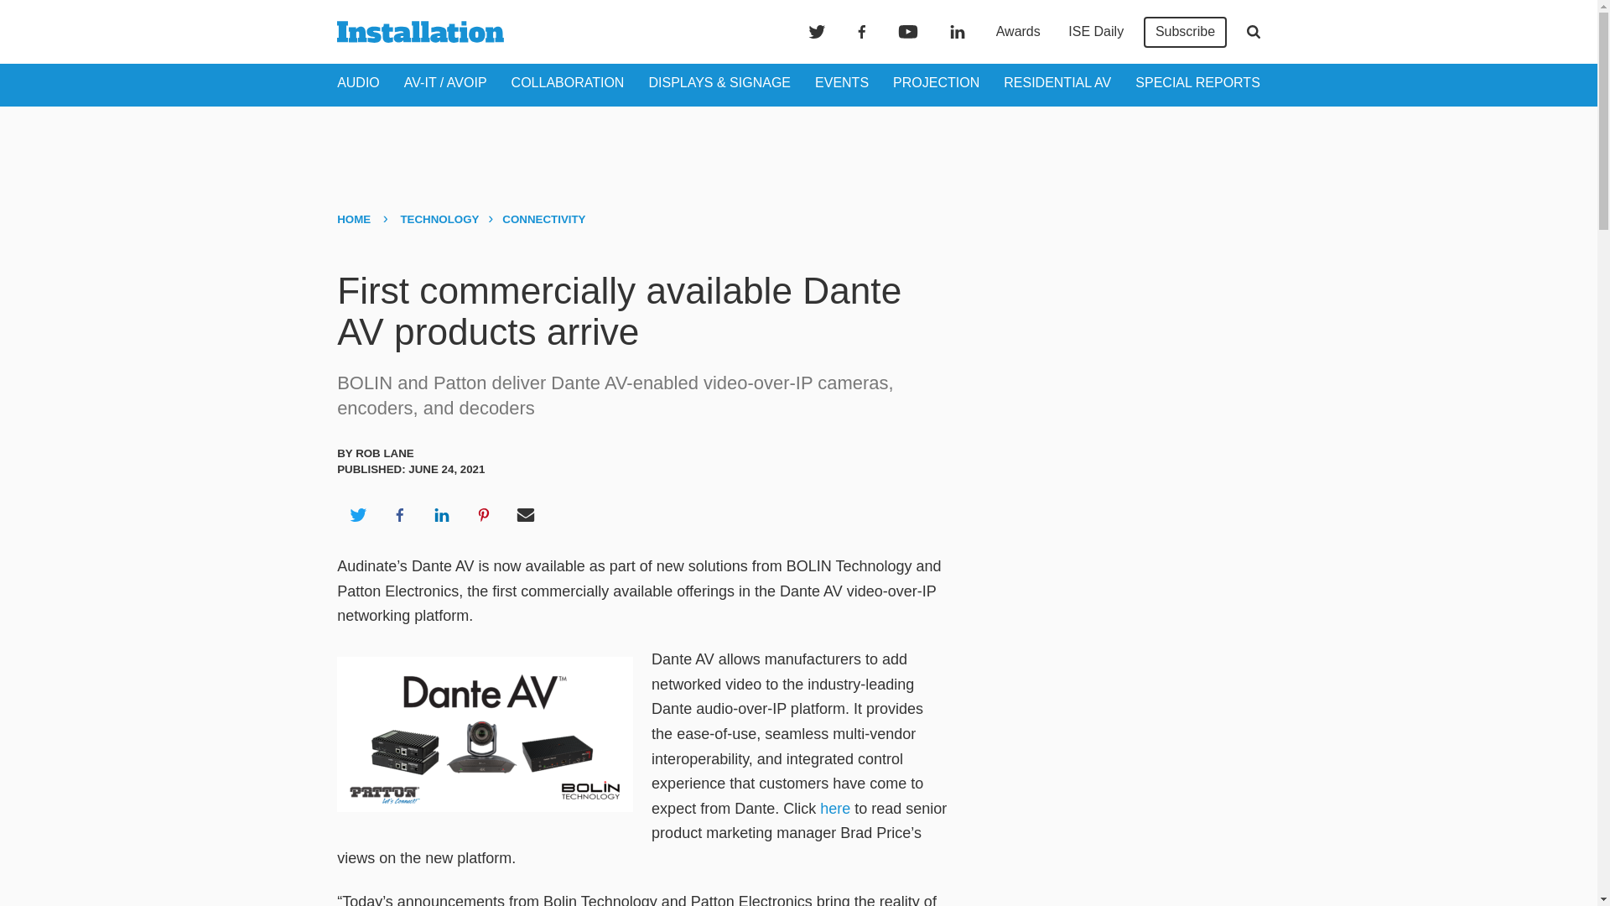  I want to click on Awards, so click(1018, 32).